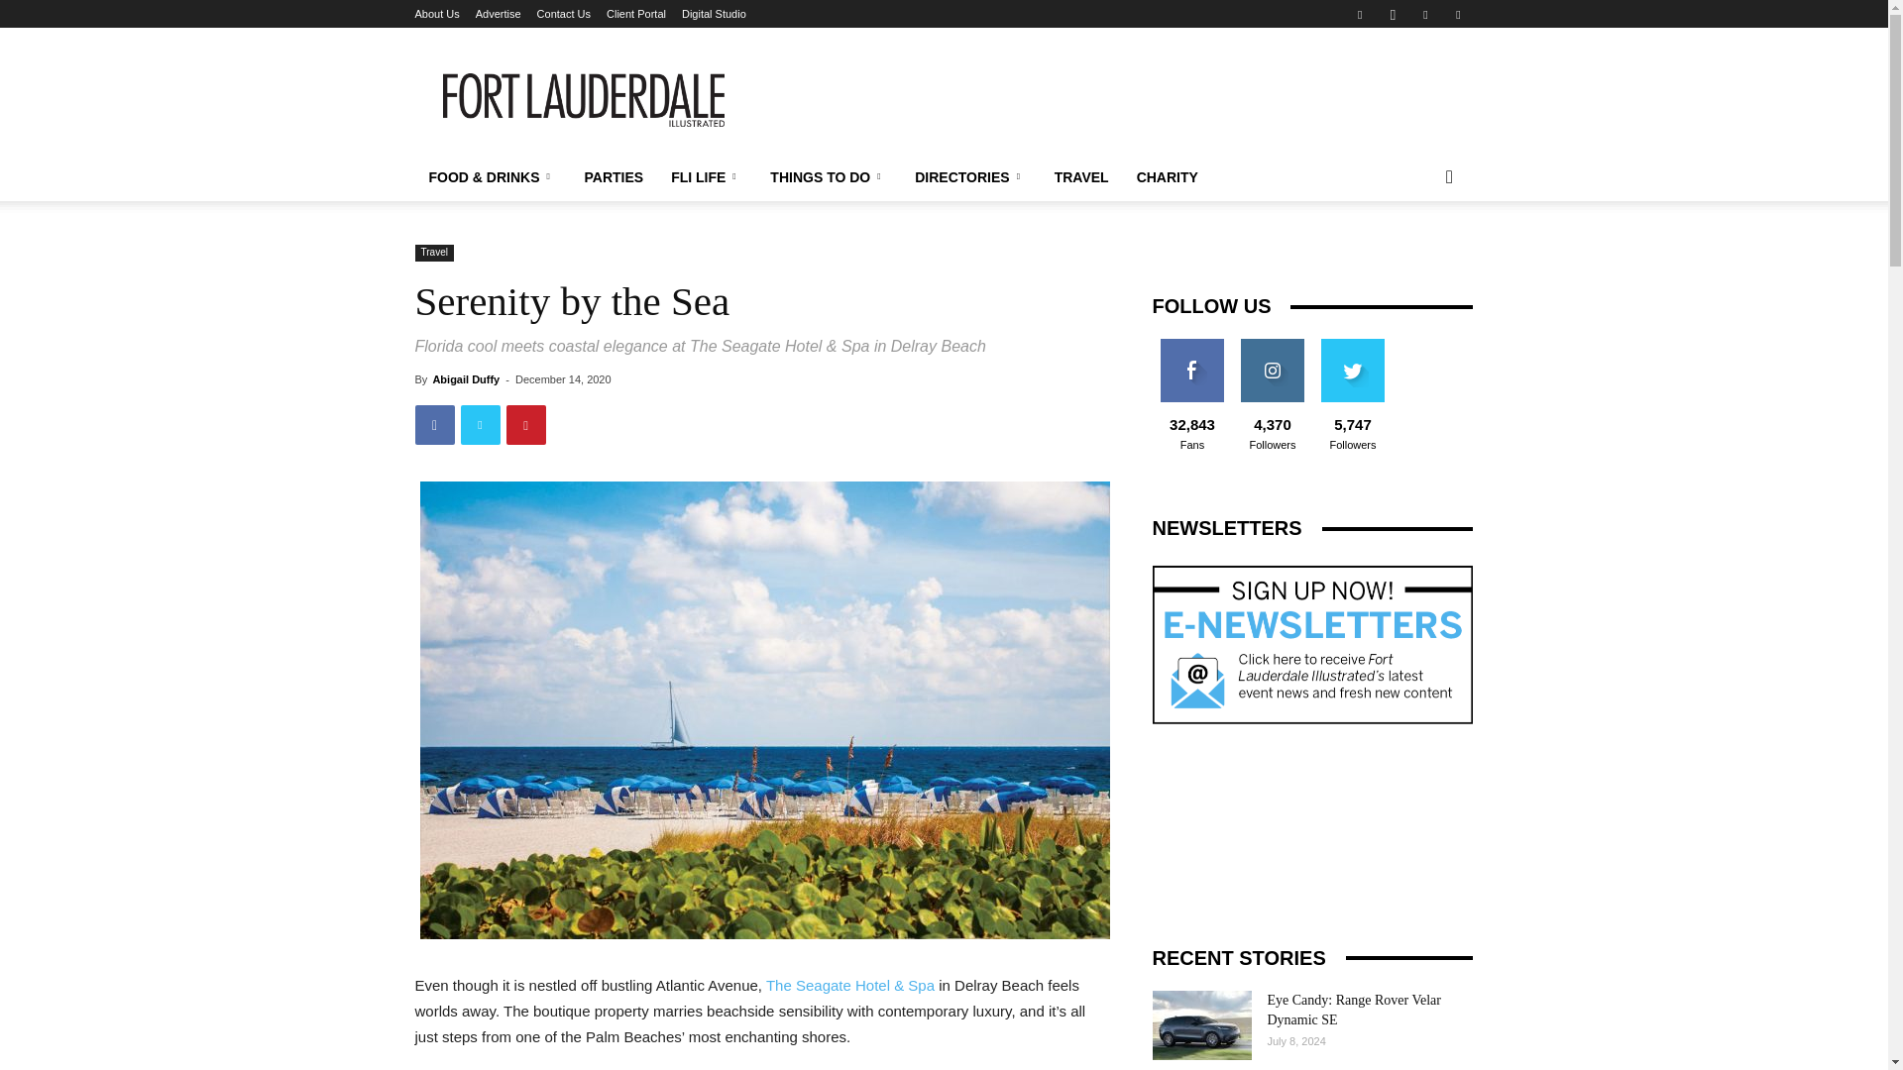  I want to click on Facebook, so click(1360, 14).